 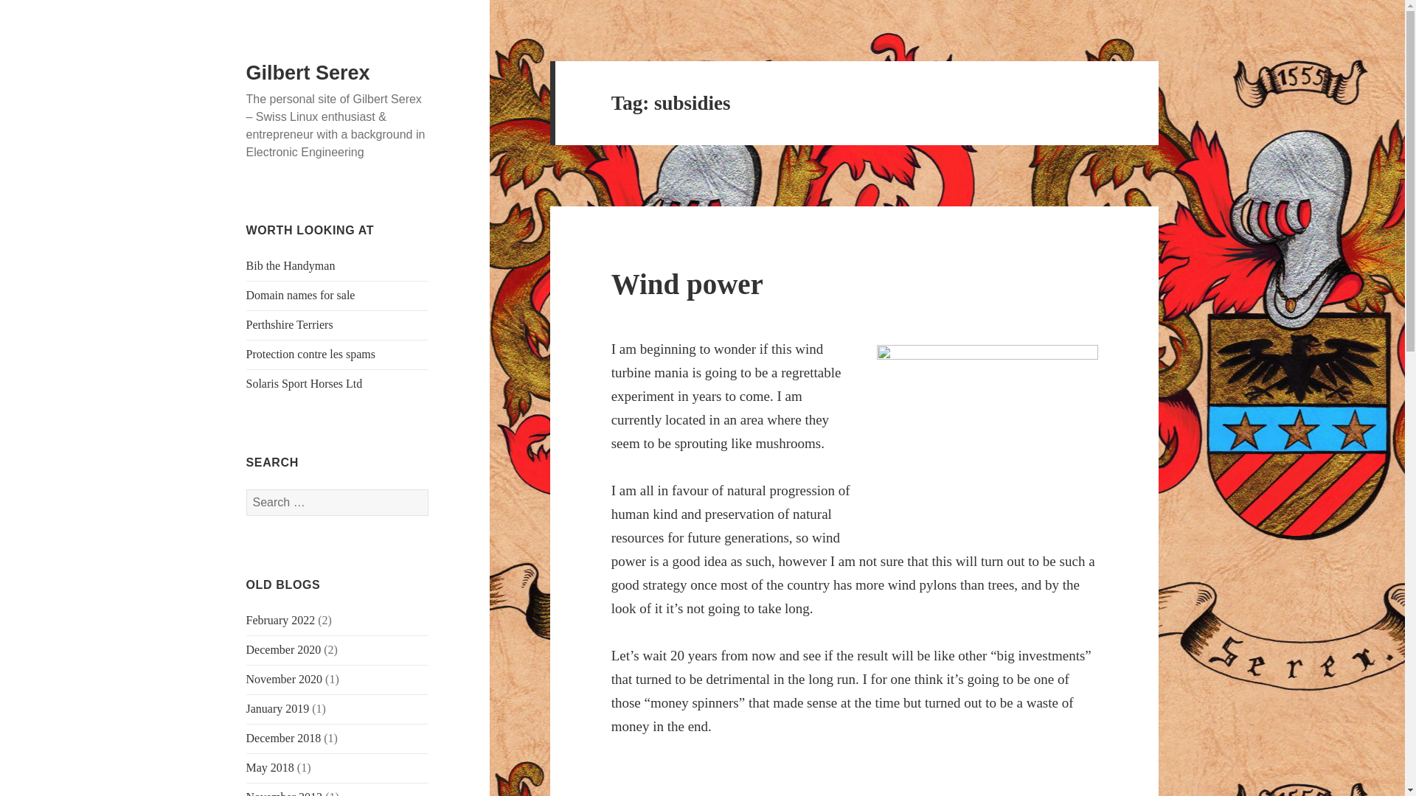 What do you see at coordinates (311, 354) in the screenshot?
I see `protection contre les spams` at bounding box center [311, 354].